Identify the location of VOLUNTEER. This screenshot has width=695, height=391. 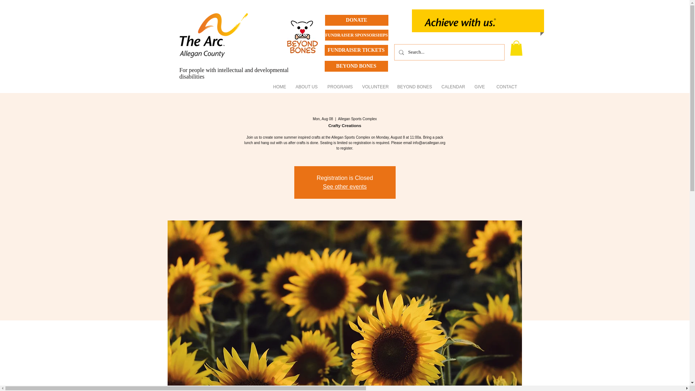
(375, 84).